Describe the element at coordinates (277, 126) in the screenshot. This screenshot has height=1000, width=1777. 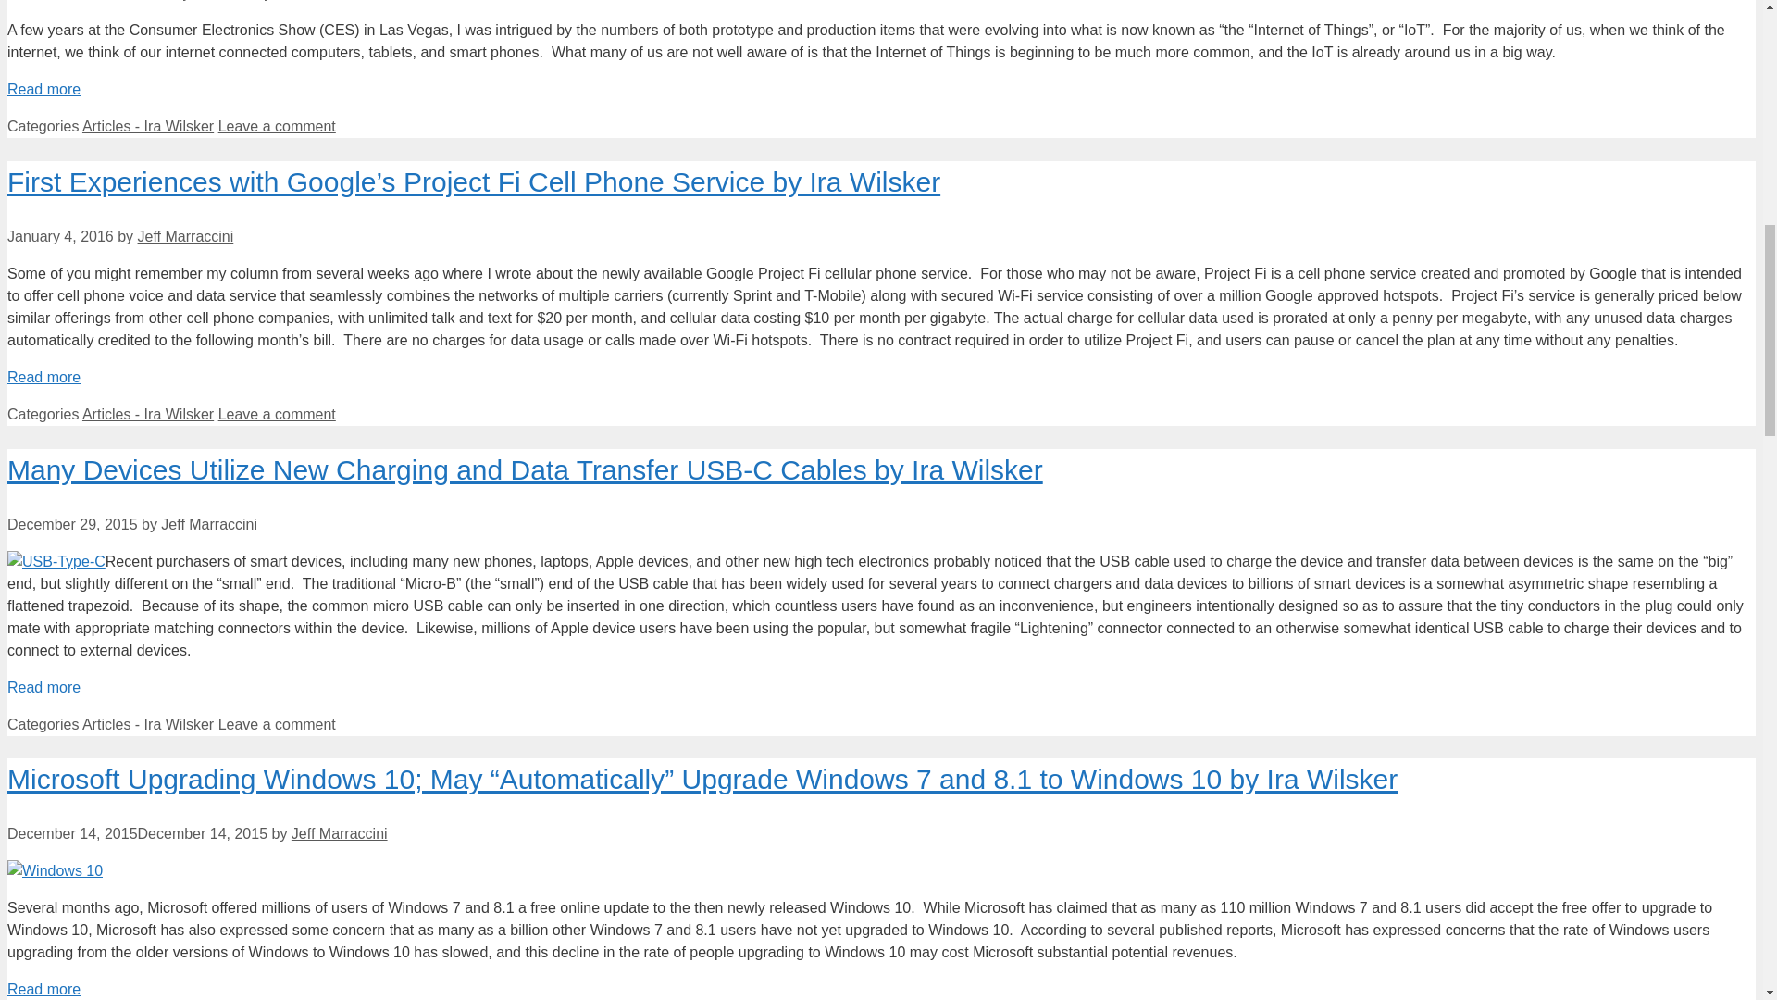
I see `Leave a comment` at that location.